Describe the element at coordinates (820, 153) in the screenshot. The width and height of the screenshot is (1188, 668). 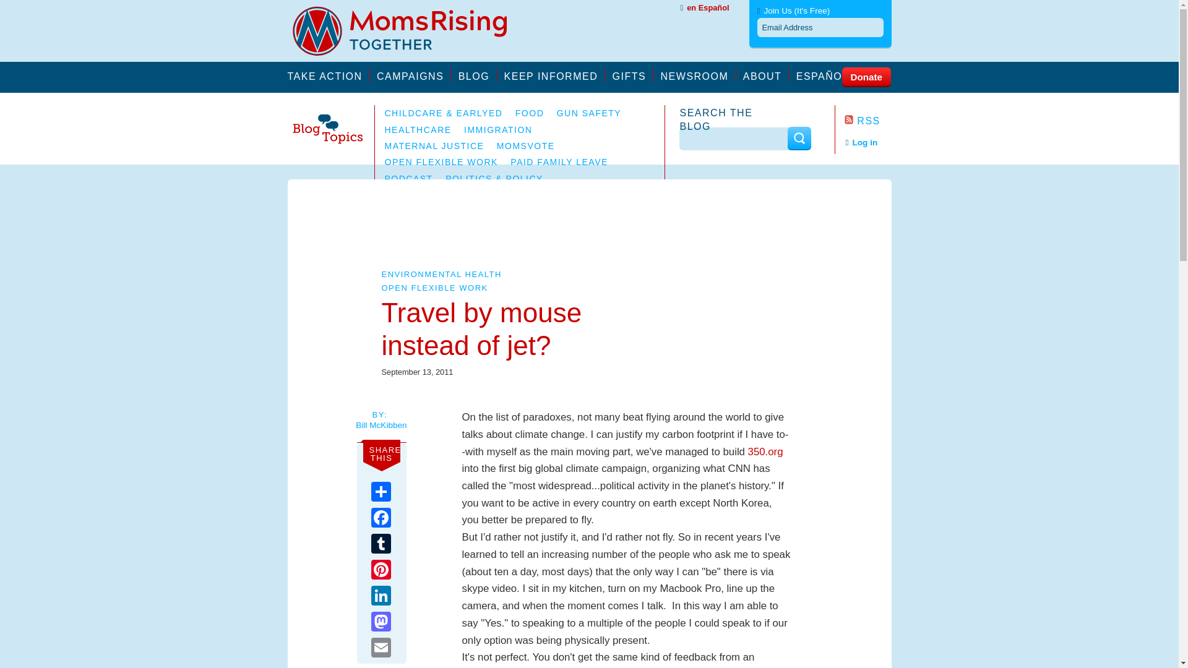
I see `Sign up` at that location.